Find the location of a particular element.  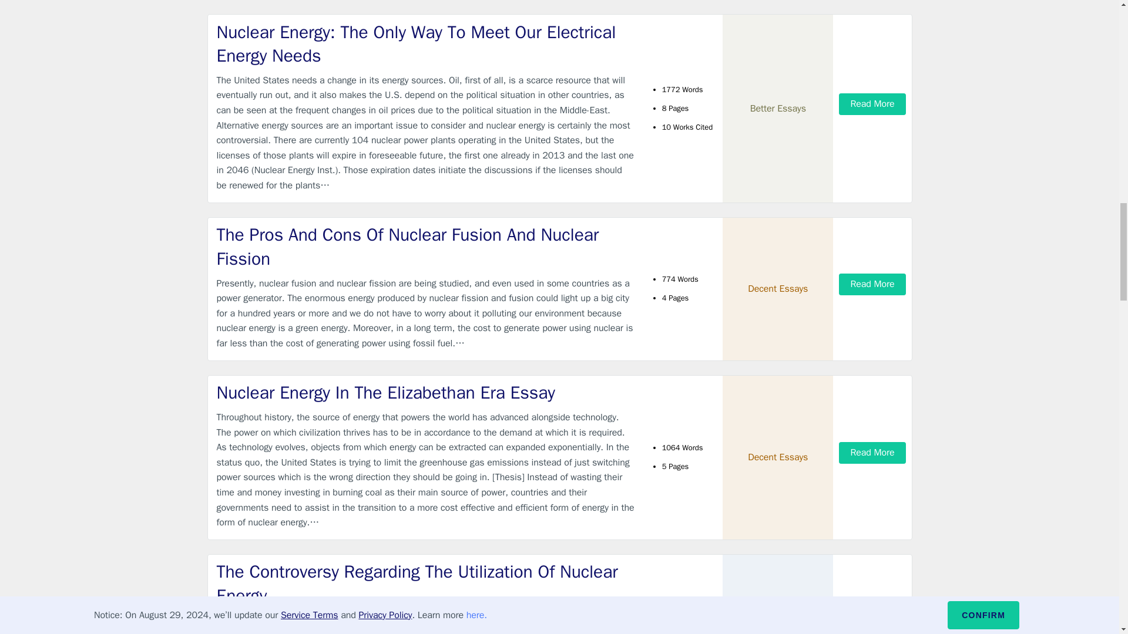

Read More is located at coordinates (872, 284).